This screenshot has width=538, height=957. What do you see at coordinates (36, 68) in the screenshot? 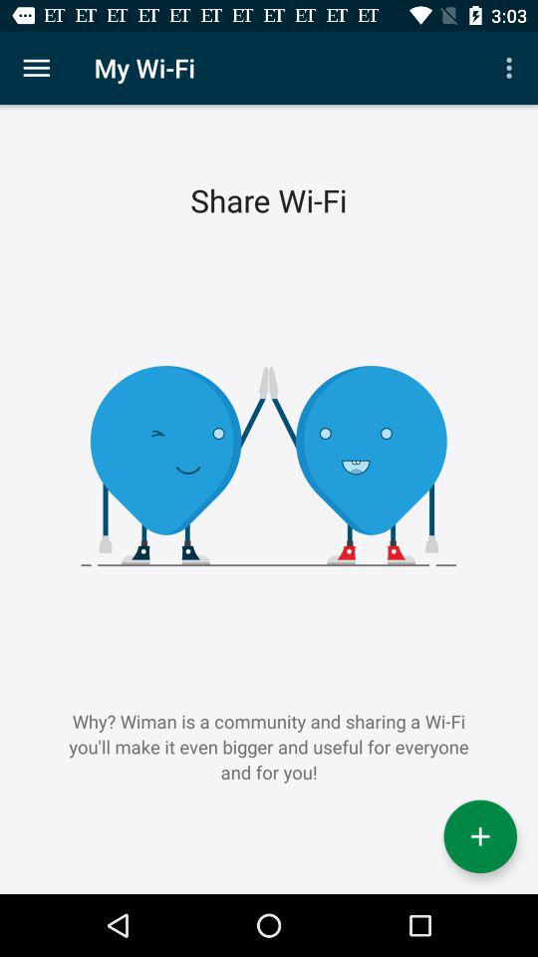
I see `its a menu button in app which you click and menu from left will pop up` at bounding box center [36, 68].